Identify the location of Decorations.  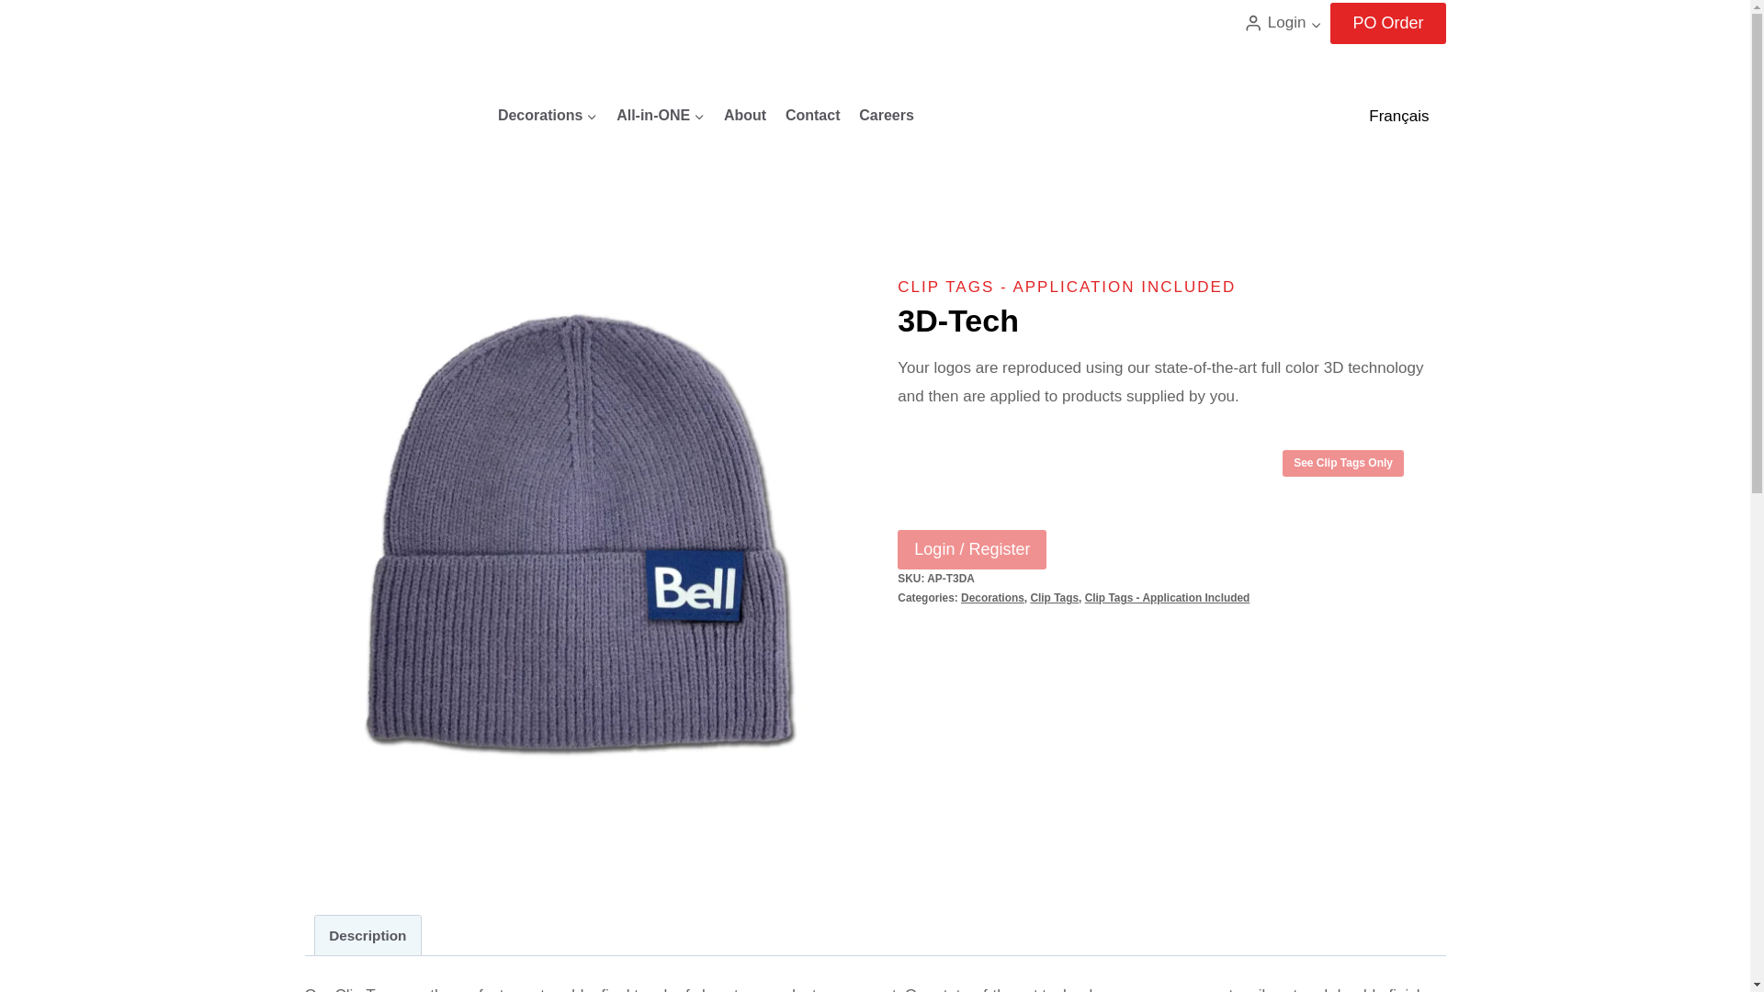
(548, 115).